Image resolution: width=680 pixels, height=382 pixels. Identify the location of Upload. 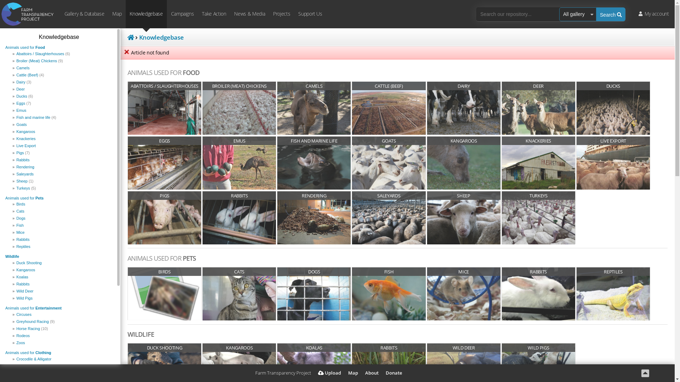
(329, 373).